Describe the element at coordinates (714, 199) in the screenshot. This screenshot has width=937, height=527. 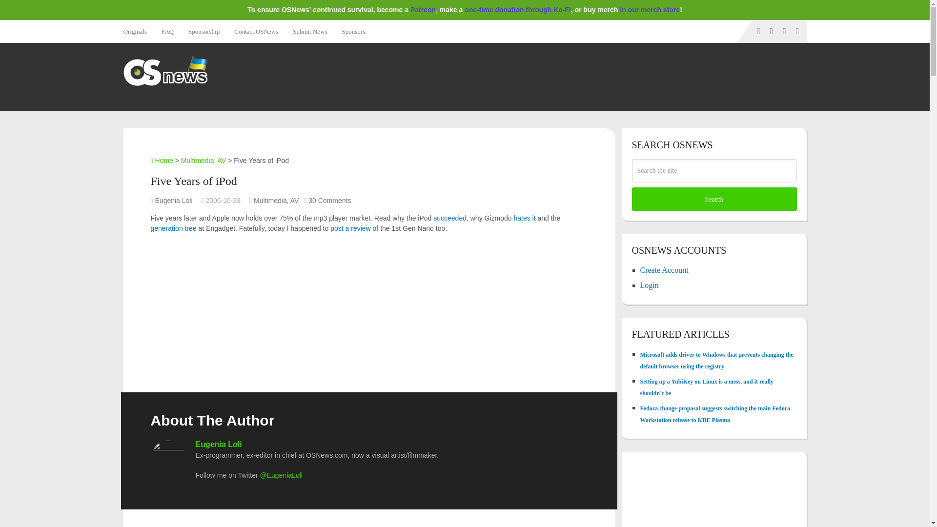
I see `Search` at that location.